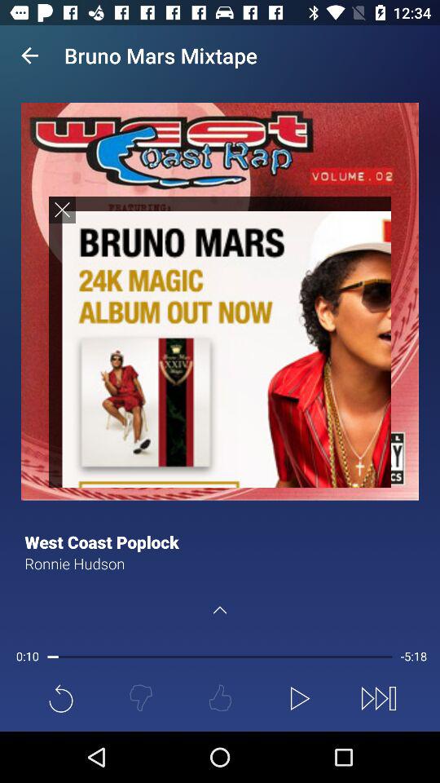 This screenshot has height=783, width=440. What do you see at coordinates (378, 698) in the screenshot?
I see `click on the fast forward icon` at bounding box center [378, 698].